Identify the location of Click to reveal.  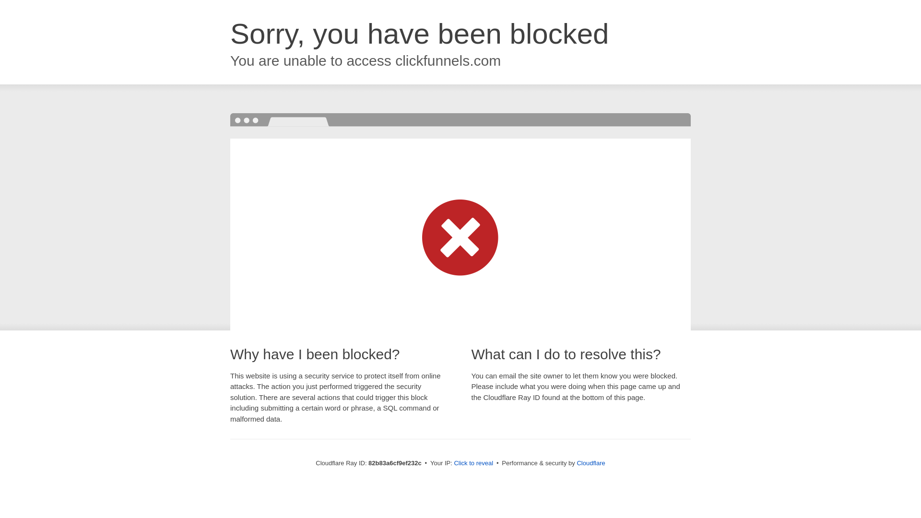
(473, 463).